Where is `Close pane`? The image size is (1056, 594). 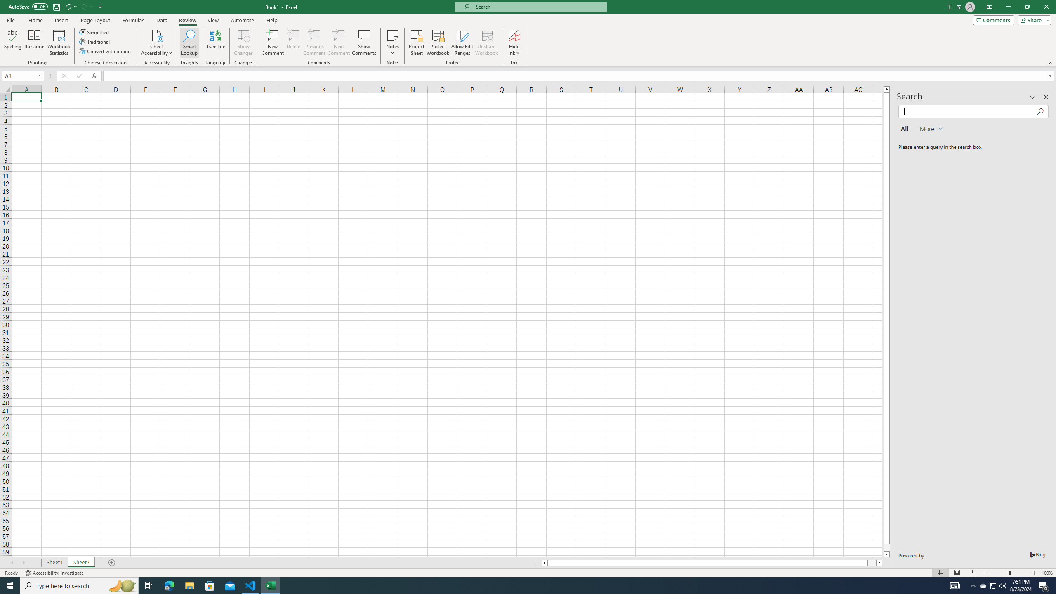
Close pane is located at coordinates (1046, 97).